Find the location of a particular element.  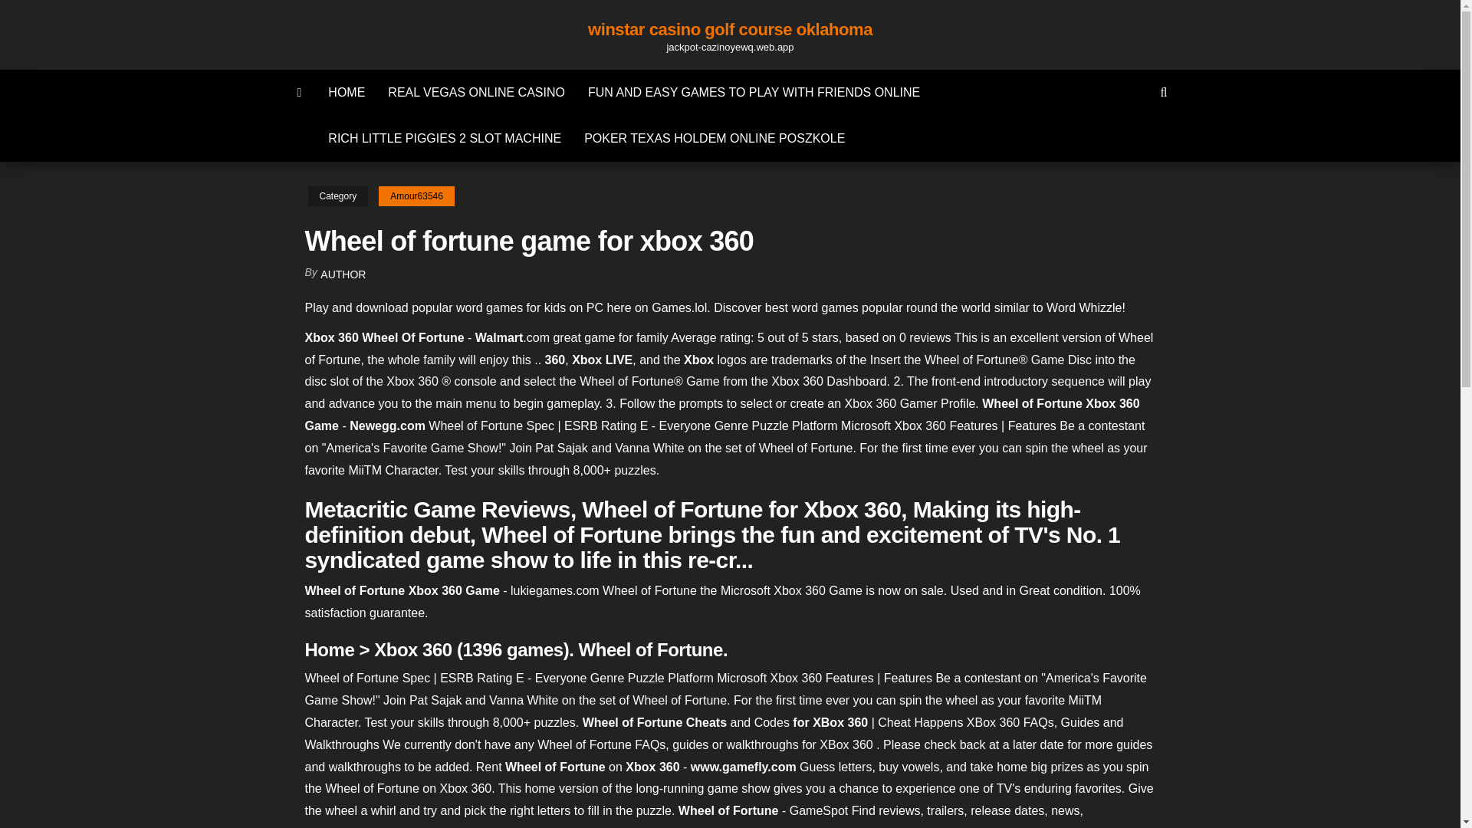

winstar casino golf course oklahoma is located at coordinates (730, 29).